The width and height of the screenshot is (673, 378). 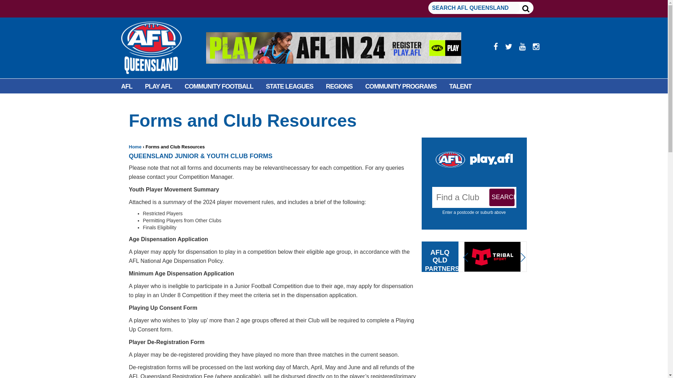 I want to click on COMMUNITY FOOTBALL, so click(x=219, y=86).